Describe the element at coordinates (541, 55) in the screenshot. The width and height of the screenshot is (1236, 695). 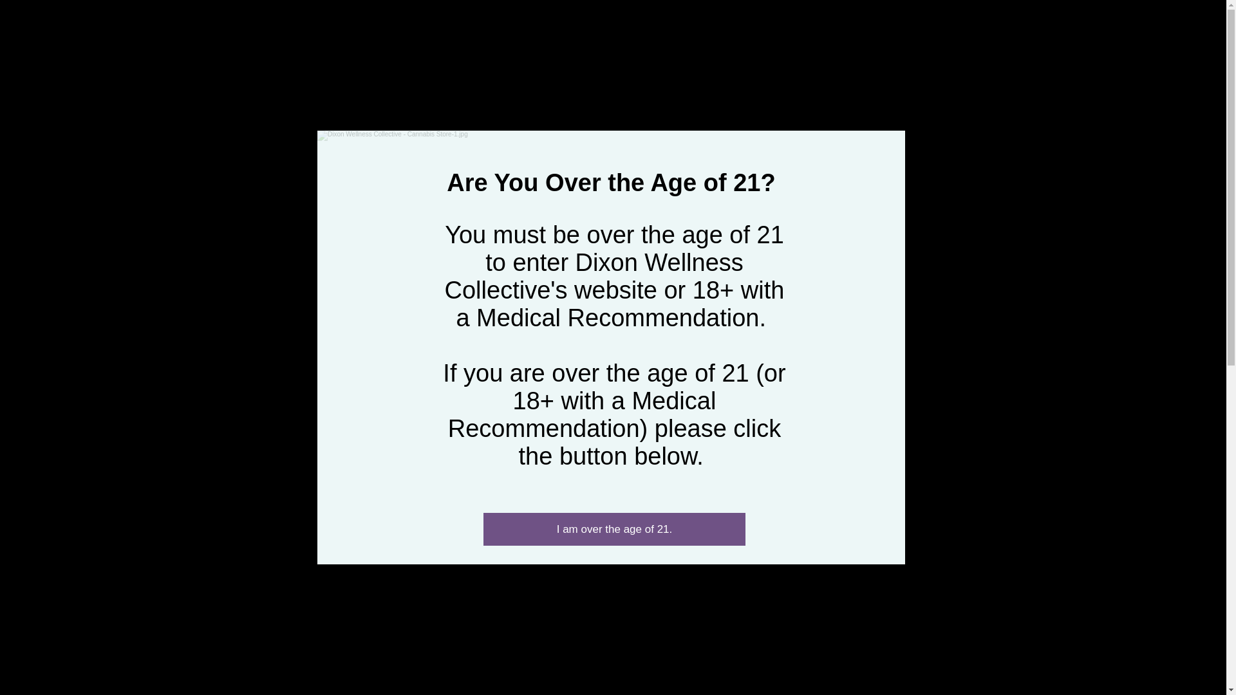
I see `CONTACT` at that location.